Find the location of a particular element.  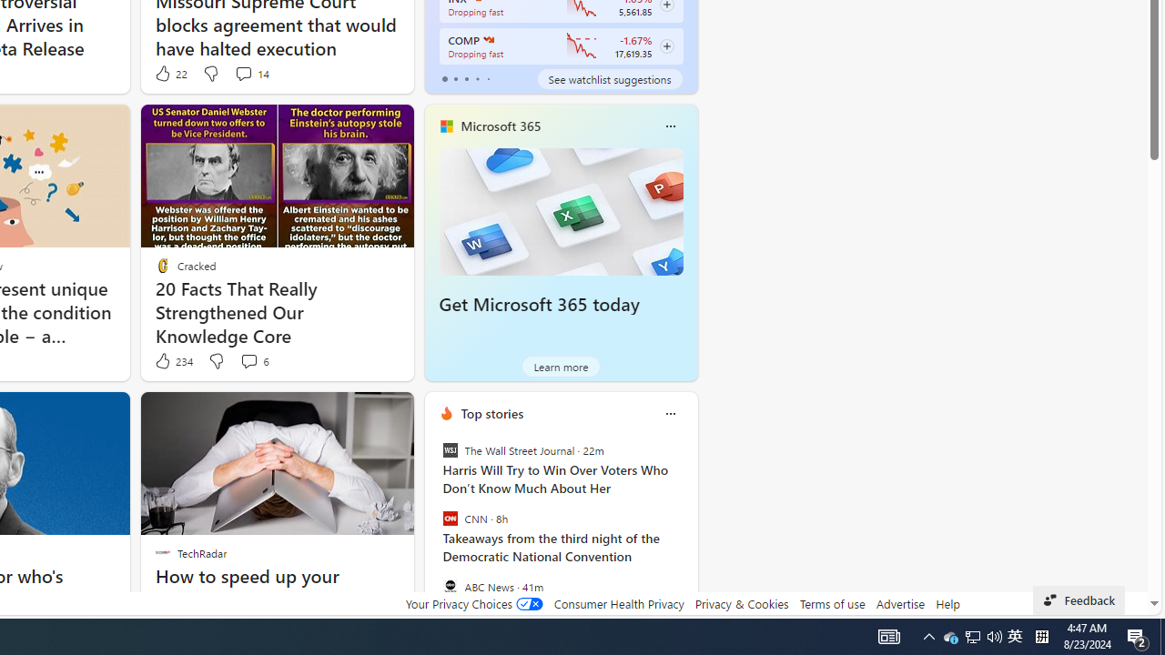

Get Microsoft 365 today is located at coordinates (561, 211).